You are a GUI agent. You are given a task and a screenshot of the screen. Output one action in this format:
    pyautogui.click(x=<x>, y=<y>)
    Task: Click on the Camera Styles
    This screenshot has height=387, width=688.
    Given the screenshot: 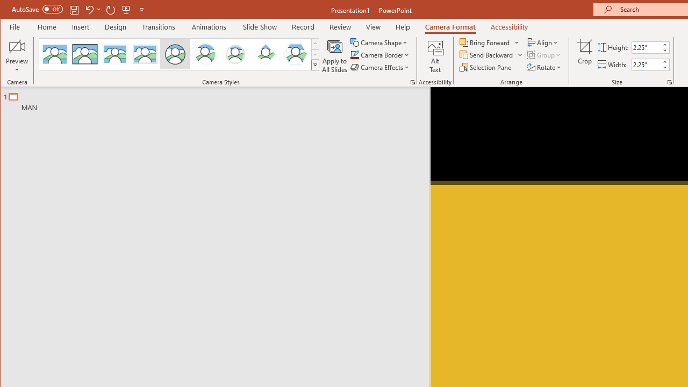 What is the action you would take?
    pyautogui.click(x=315, y=64)
    